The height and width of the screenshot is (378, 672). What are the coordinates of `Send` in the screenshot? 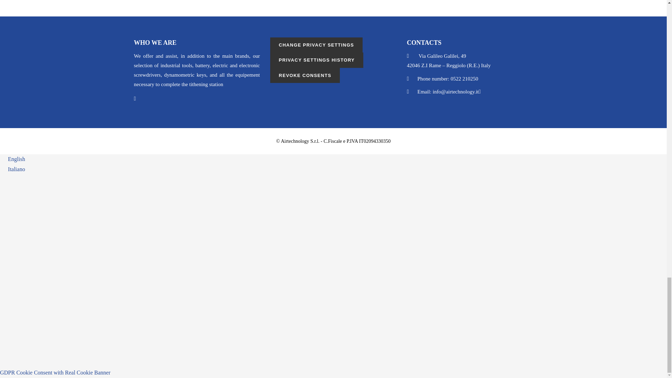 It's located at (147, 340).